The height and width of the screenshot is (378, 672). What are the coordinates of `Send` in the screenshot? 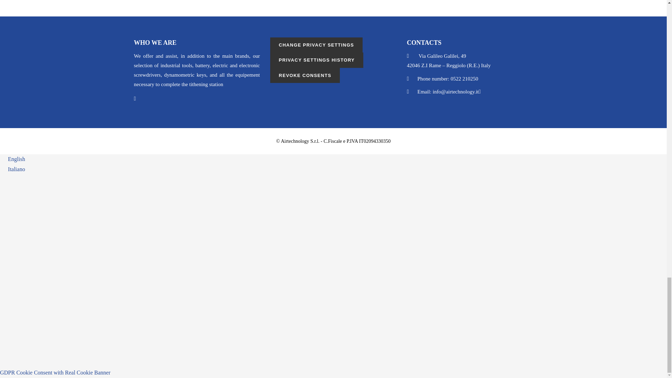 It's located at (147, 340).